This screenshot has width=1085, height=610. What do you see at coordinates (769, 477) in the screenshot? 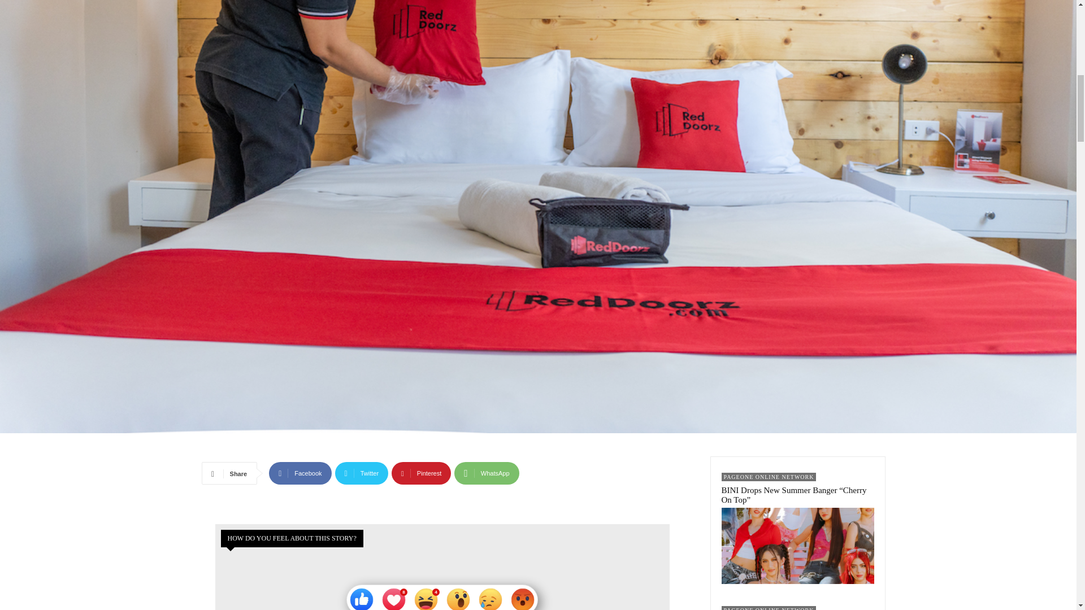
I see `PAGEONE ONLINE NETWORK` at bounding box center [769, 477].